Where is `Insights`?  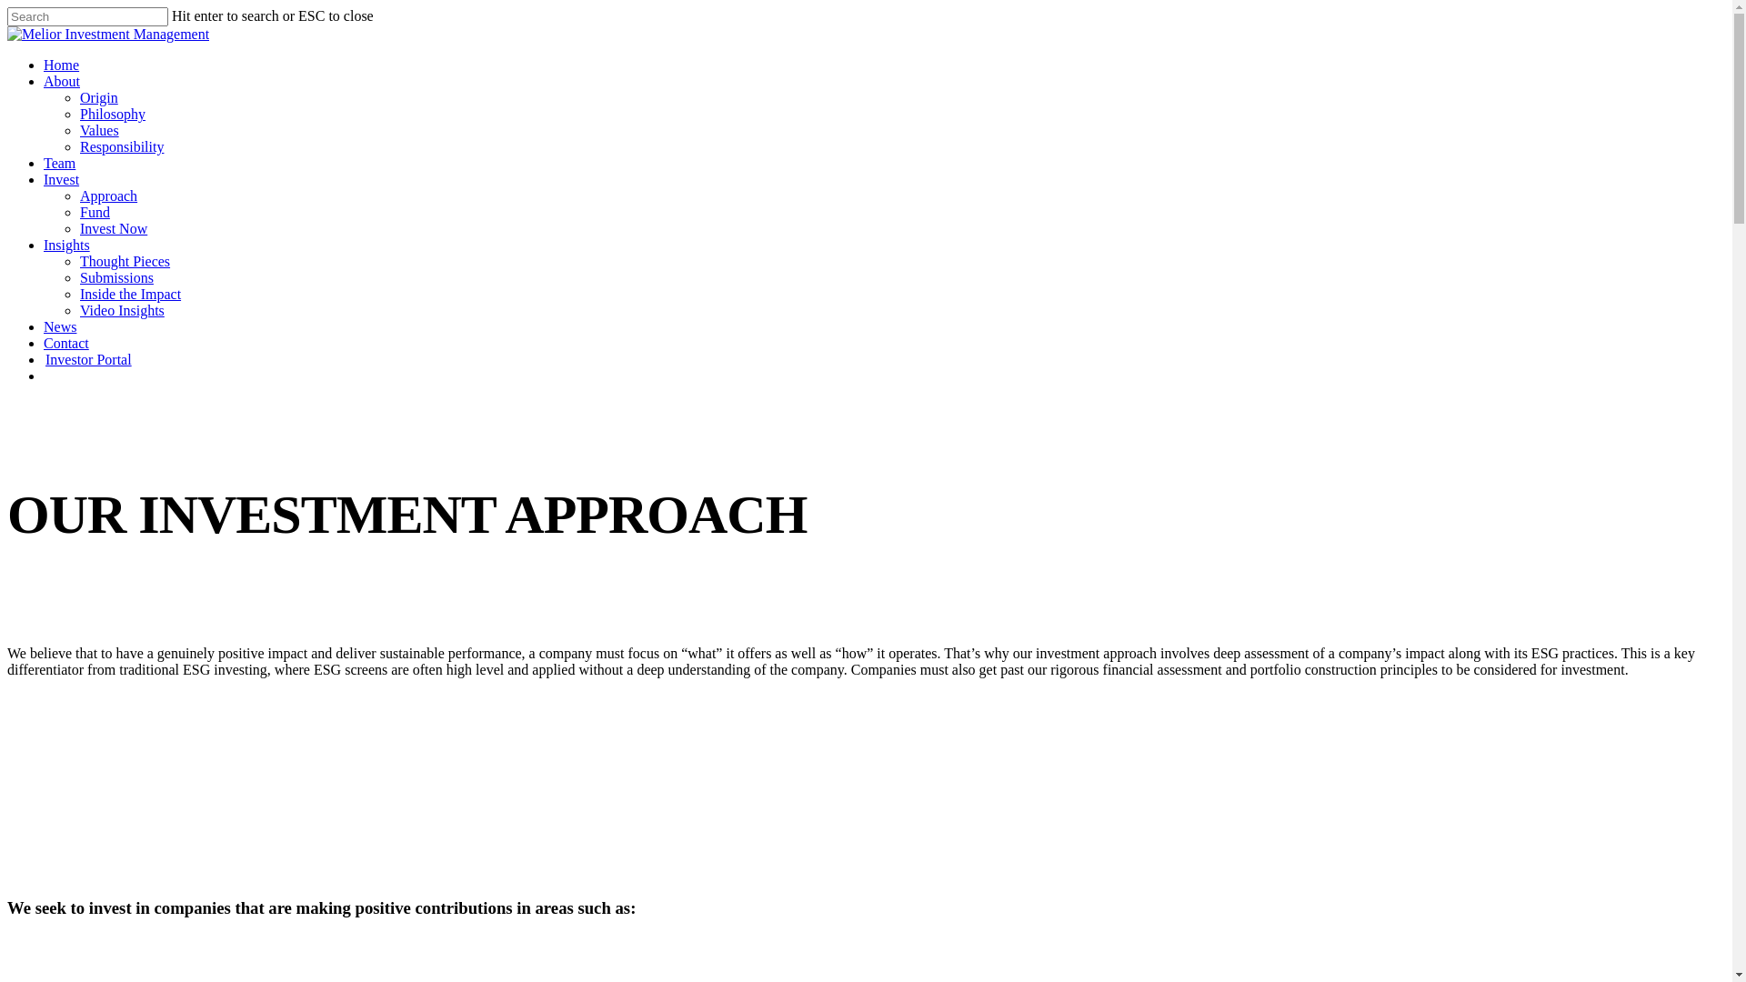
Insights is located at coordinates (67, 245).